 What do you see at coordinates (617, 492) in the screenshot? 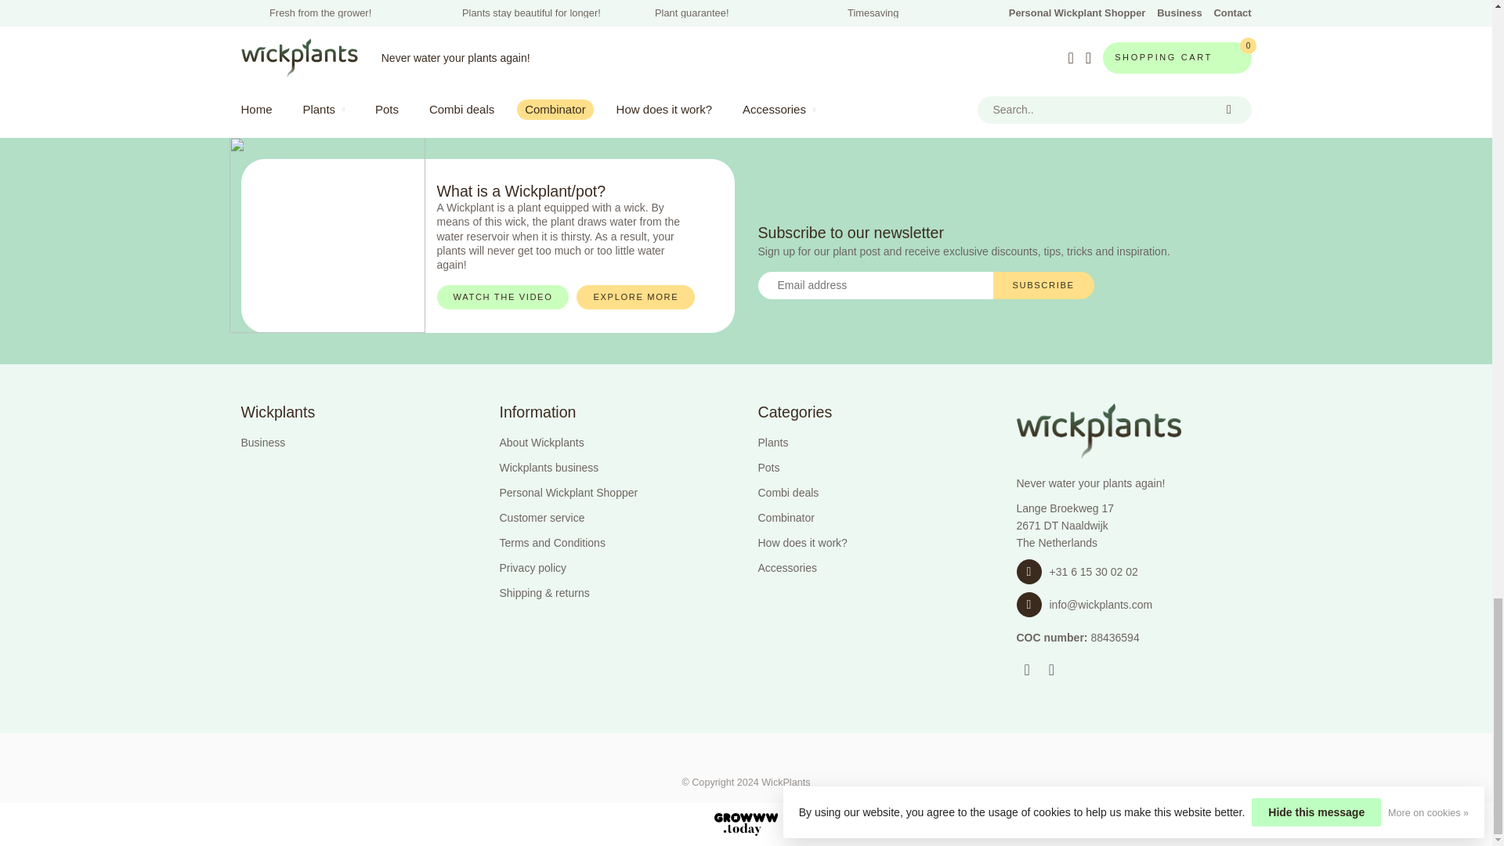
I see `Personal Wickplant Shopper` at bounding box center [617, 492].